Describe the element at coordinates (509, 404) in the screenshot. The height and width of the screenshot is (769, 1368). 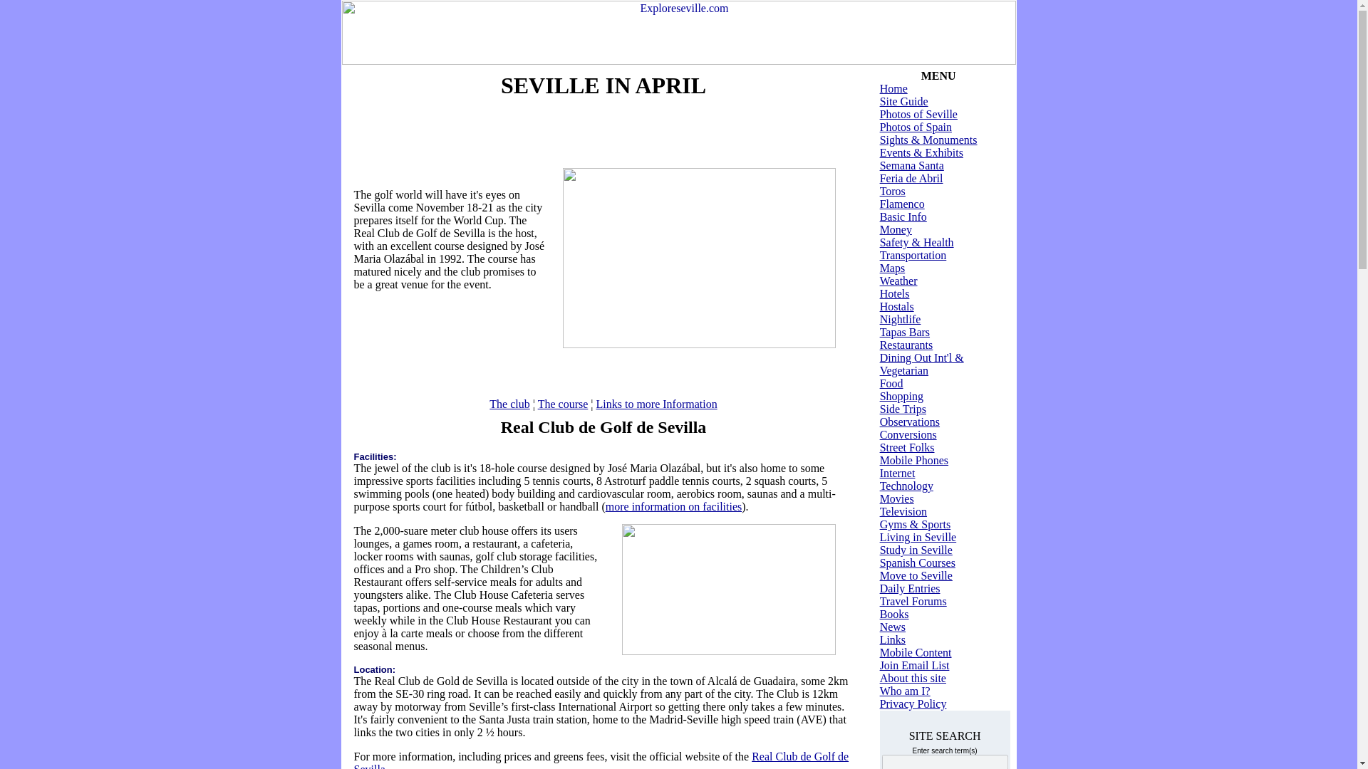
I see `The club` at that location.